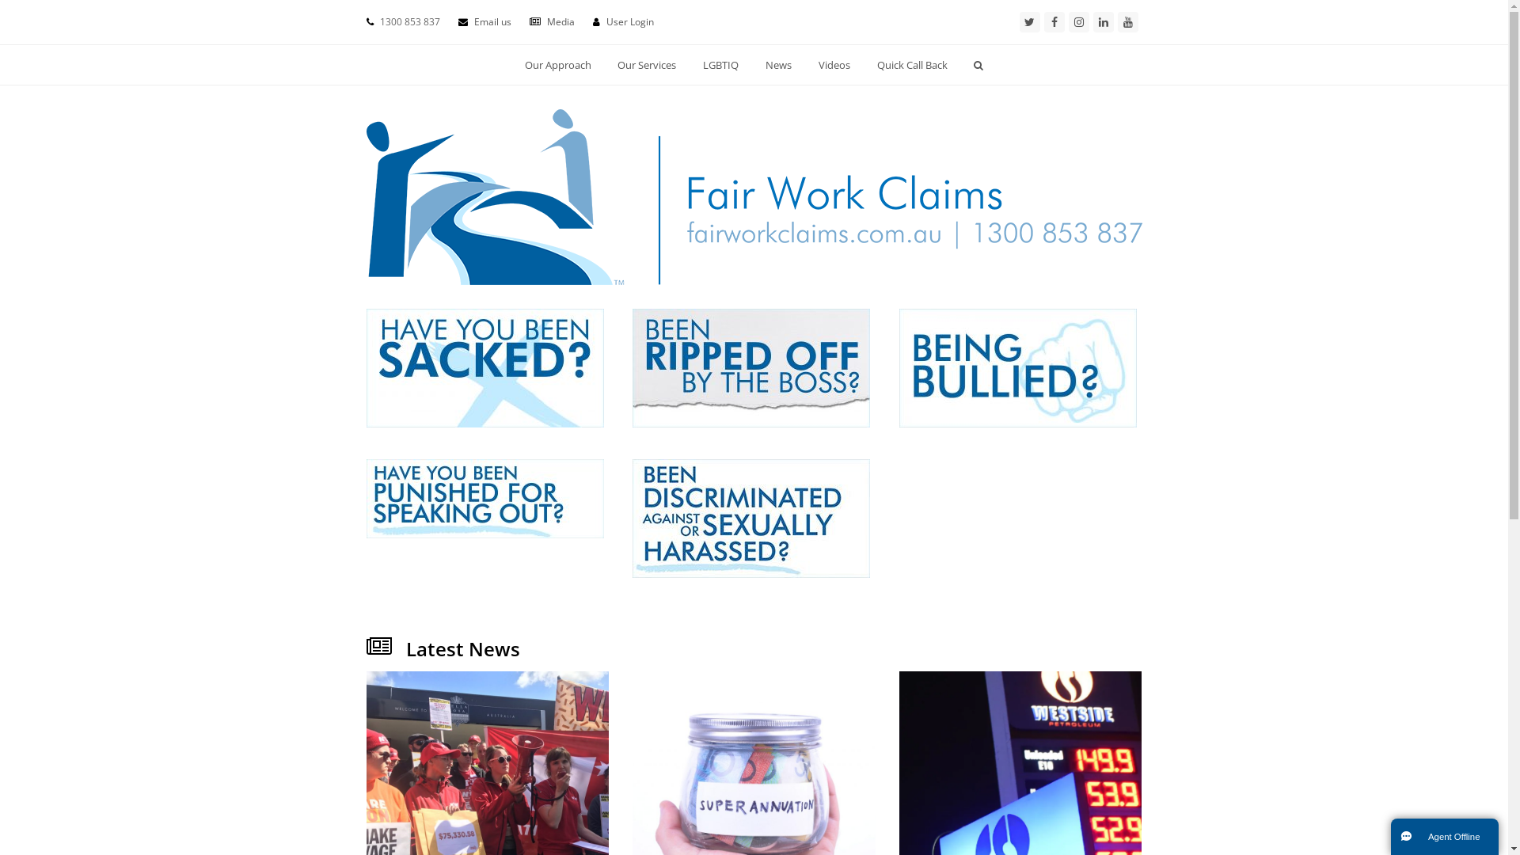 The width and height of the screenshot is (1520, 855). What do you see at coordinates (721, 65) in the screenshot?
I see `LGBTIQ` at bounding box center [721, 65].